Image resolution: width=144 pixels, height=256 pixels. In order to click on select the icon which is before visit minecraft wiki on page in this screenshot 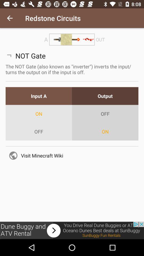, I will do `click(13, 155)`.